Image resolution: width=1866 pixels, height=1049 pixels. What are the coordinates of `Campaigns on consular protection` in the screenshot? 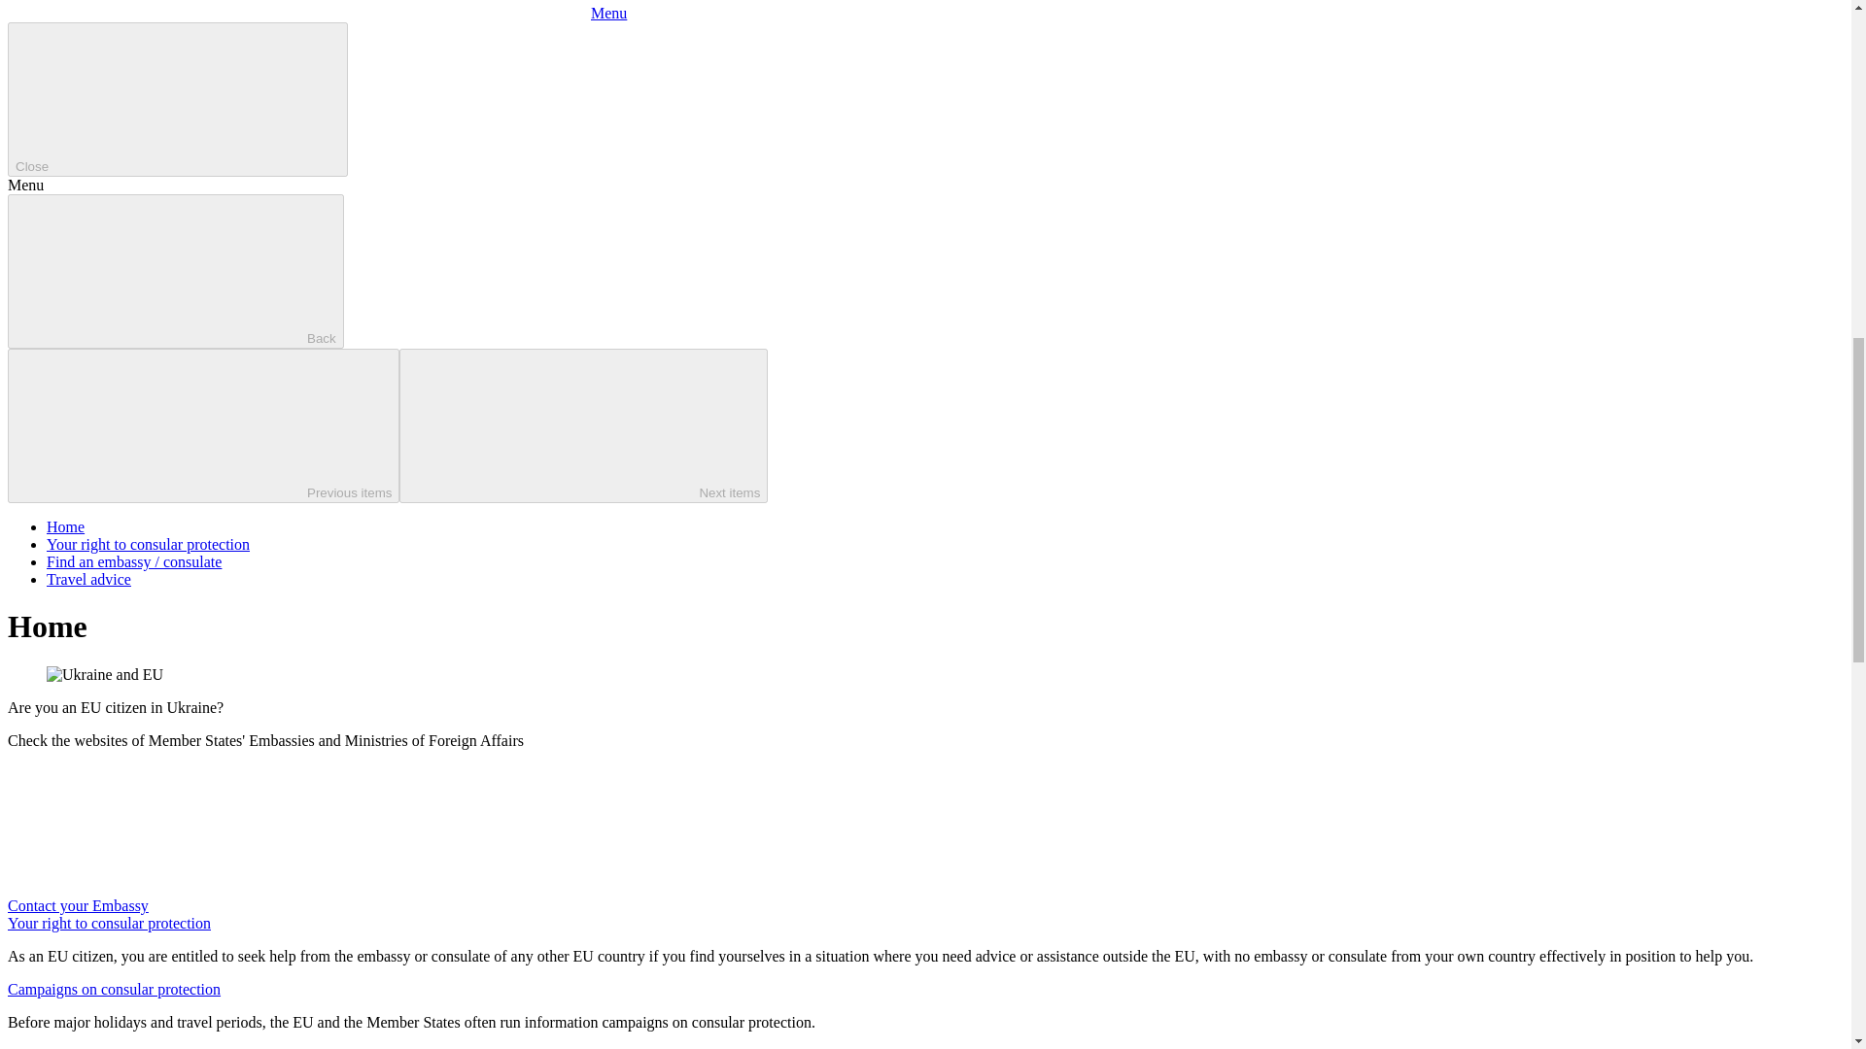 It's located at (113, 989).